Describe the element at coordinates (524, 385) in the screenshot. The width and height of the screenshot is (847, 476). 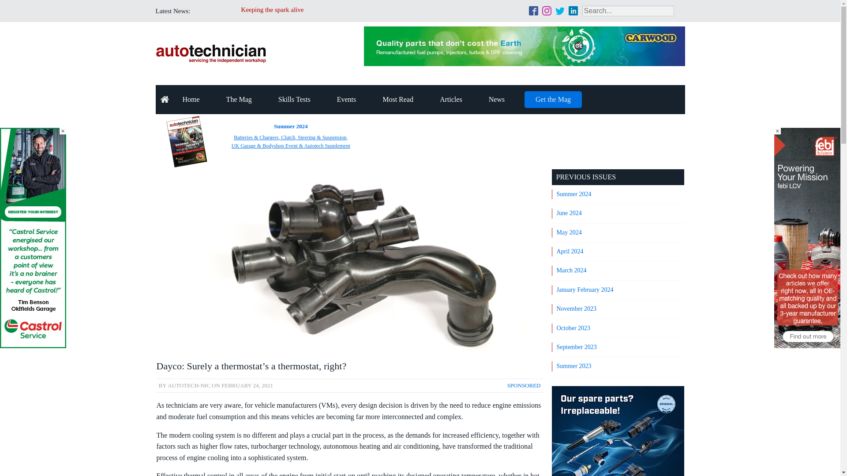
I see `SPONSORED` at that location.